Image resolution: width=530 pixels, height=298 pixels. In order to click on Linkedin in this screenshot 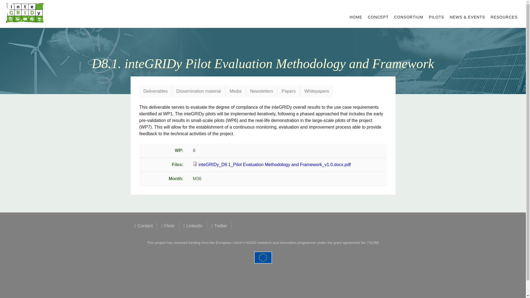, I will do `click(193, 226)`.